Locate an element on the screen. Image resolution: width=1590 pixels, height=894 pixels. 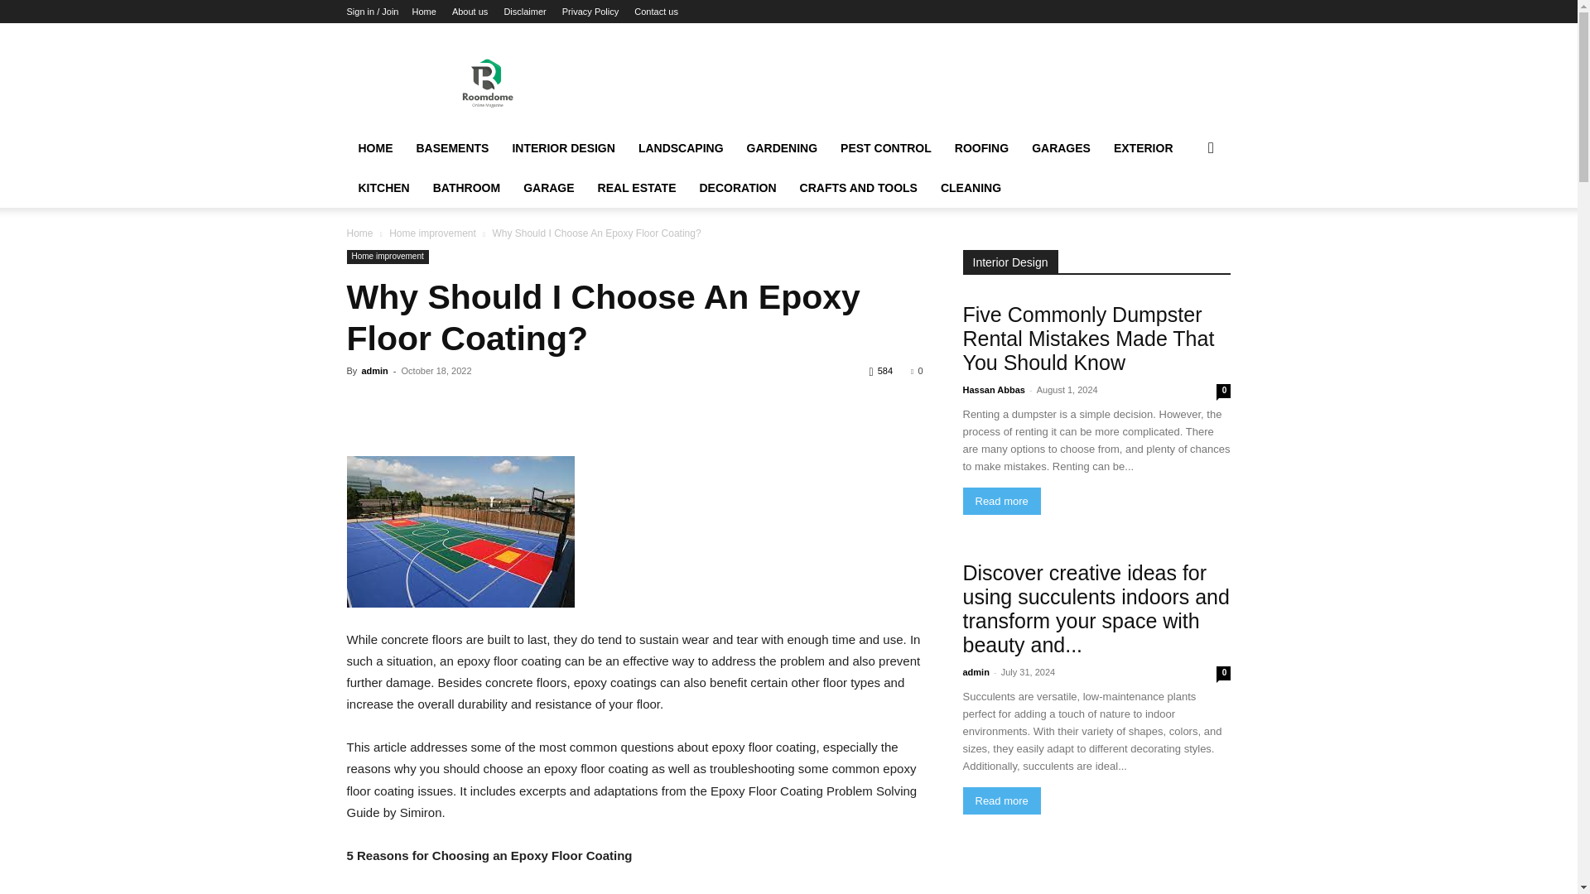
BASEMENTS is located at coordinates (452, 148).